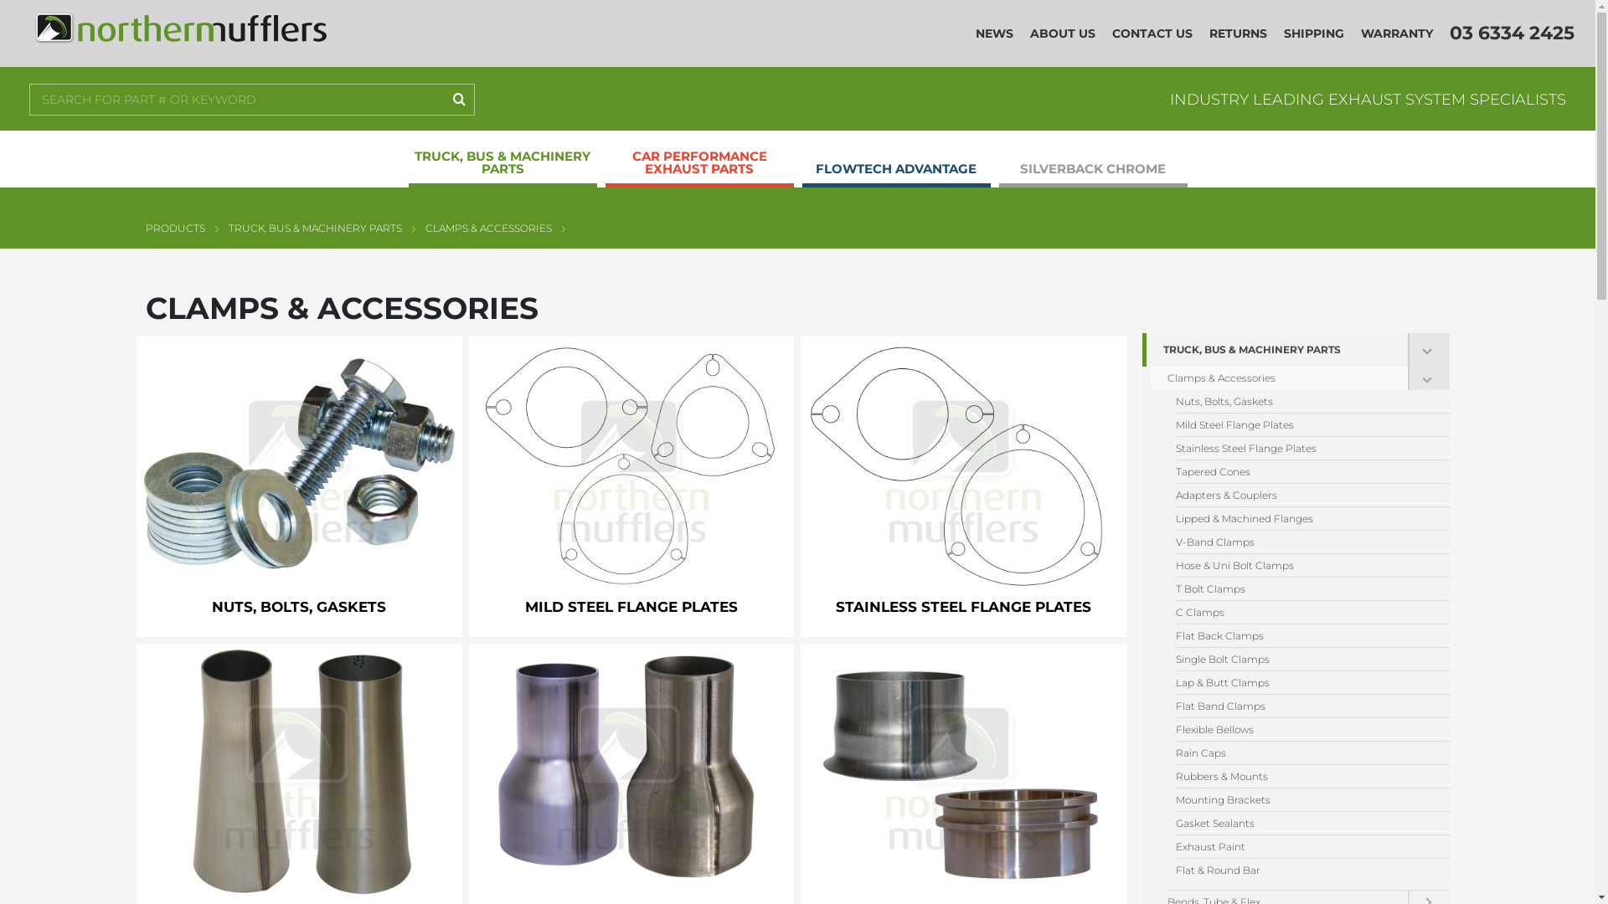  What do you see at coordinates (1513, 33) in the screenshot?
I see `03 6334 2425` at bounding box center [1513, 33].